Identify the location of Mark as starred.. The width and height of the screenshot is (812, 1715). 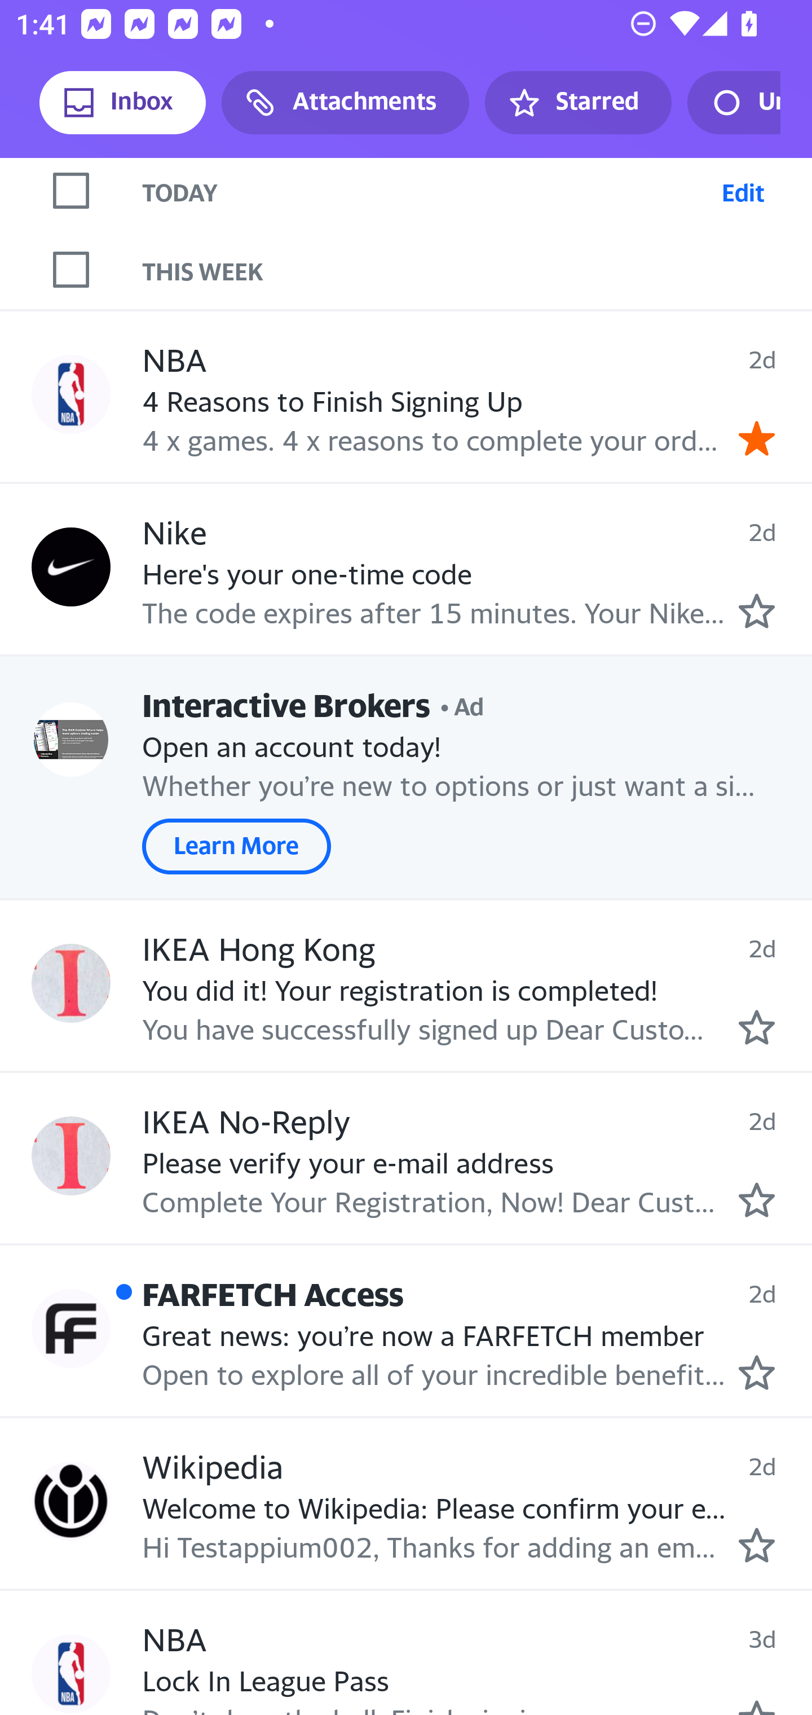
(757, 611).